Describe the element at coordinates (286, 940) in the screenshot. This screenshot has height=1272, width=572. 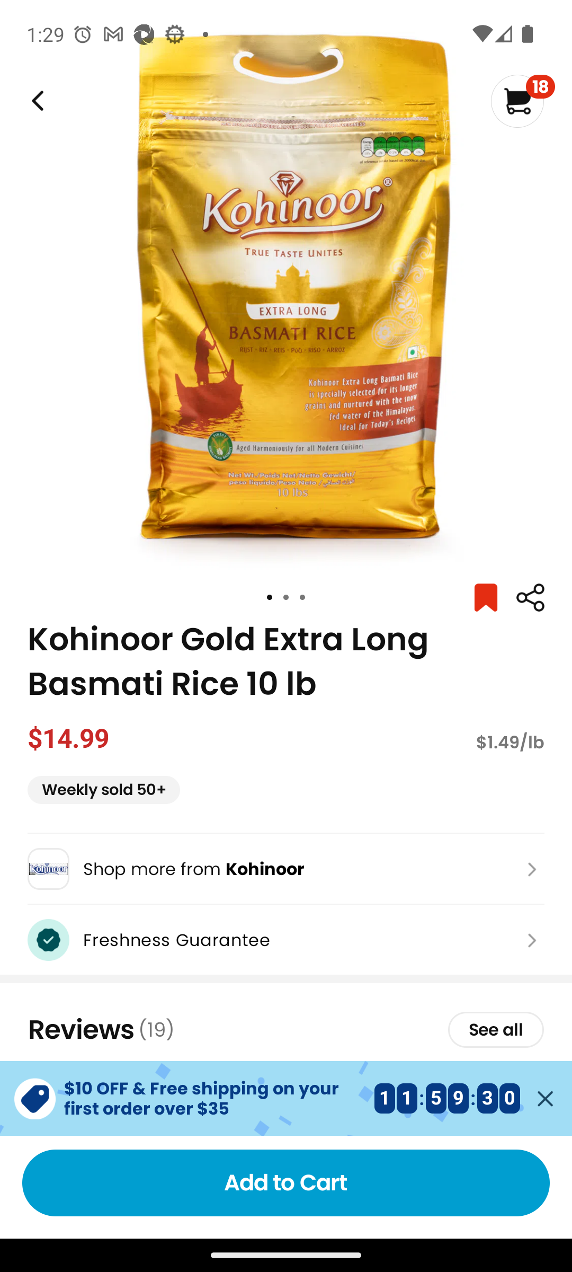
I see `Freshness Guarantee` at that location.